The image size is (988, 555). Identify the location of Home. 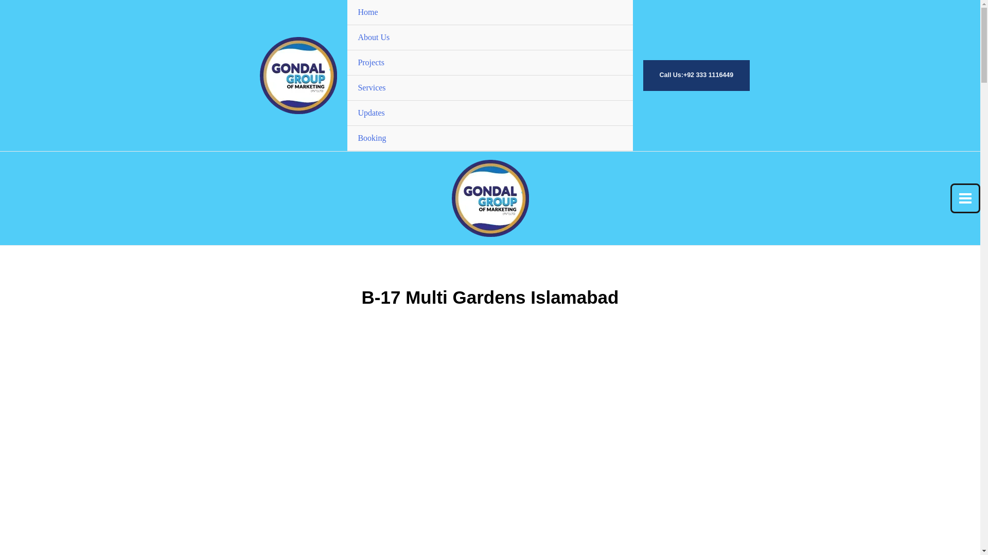
(490, 12).